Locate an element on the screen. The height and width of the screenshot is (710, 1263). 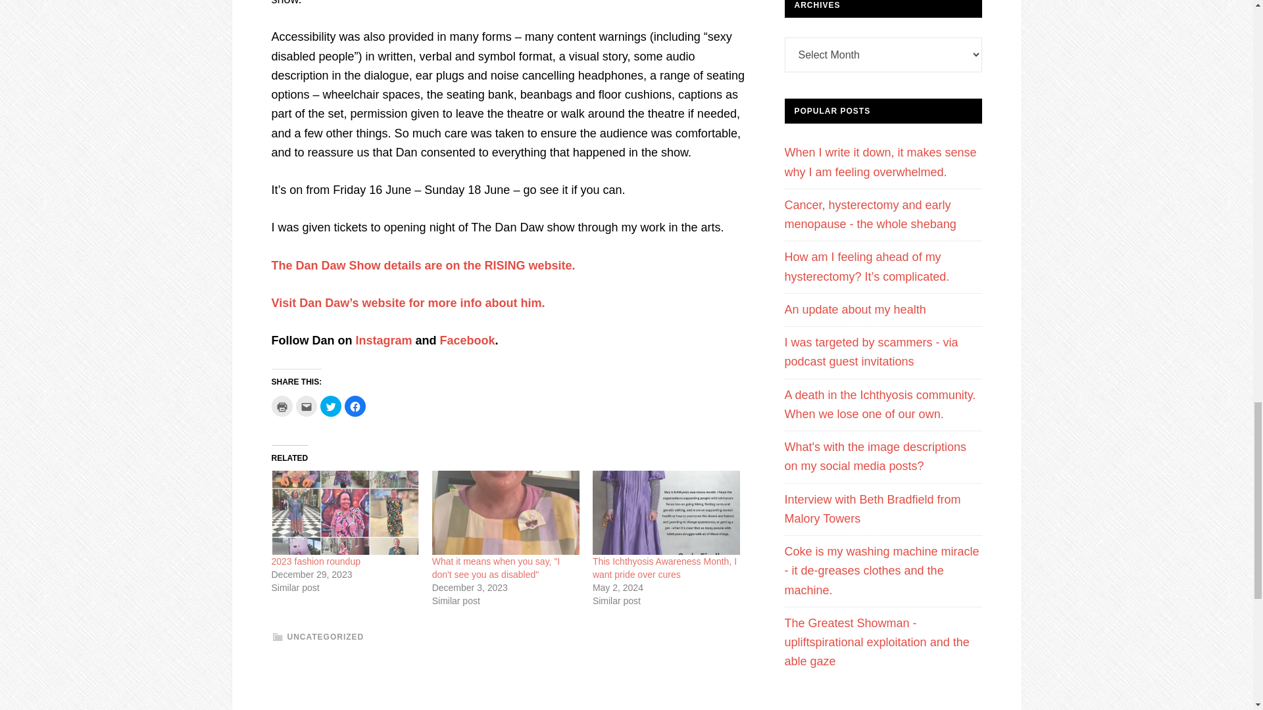
What it means when you say, "I don't see you as disabled" is located at coordinates (496, 568).